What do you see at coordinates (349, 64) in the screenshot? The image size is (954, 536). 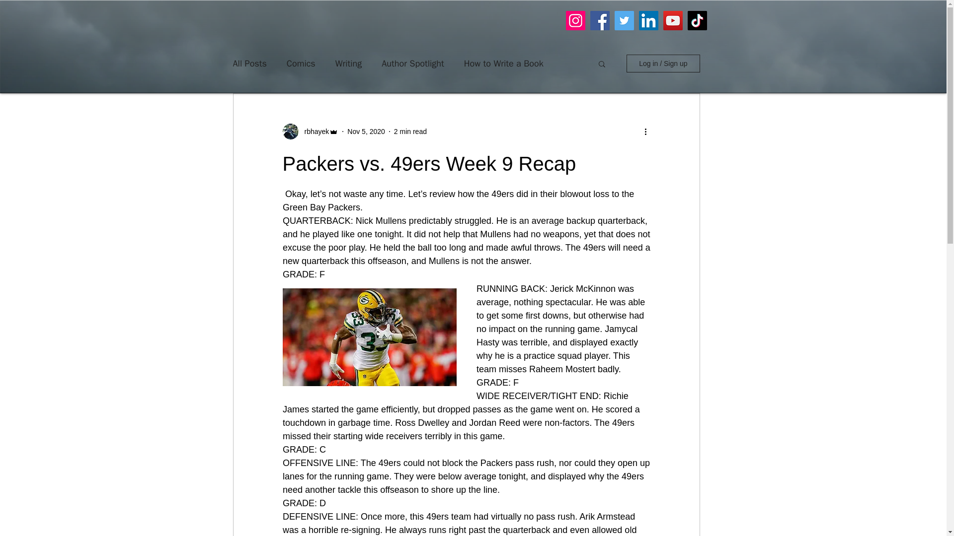 I see `Writing` at bounding box center [349, 64].